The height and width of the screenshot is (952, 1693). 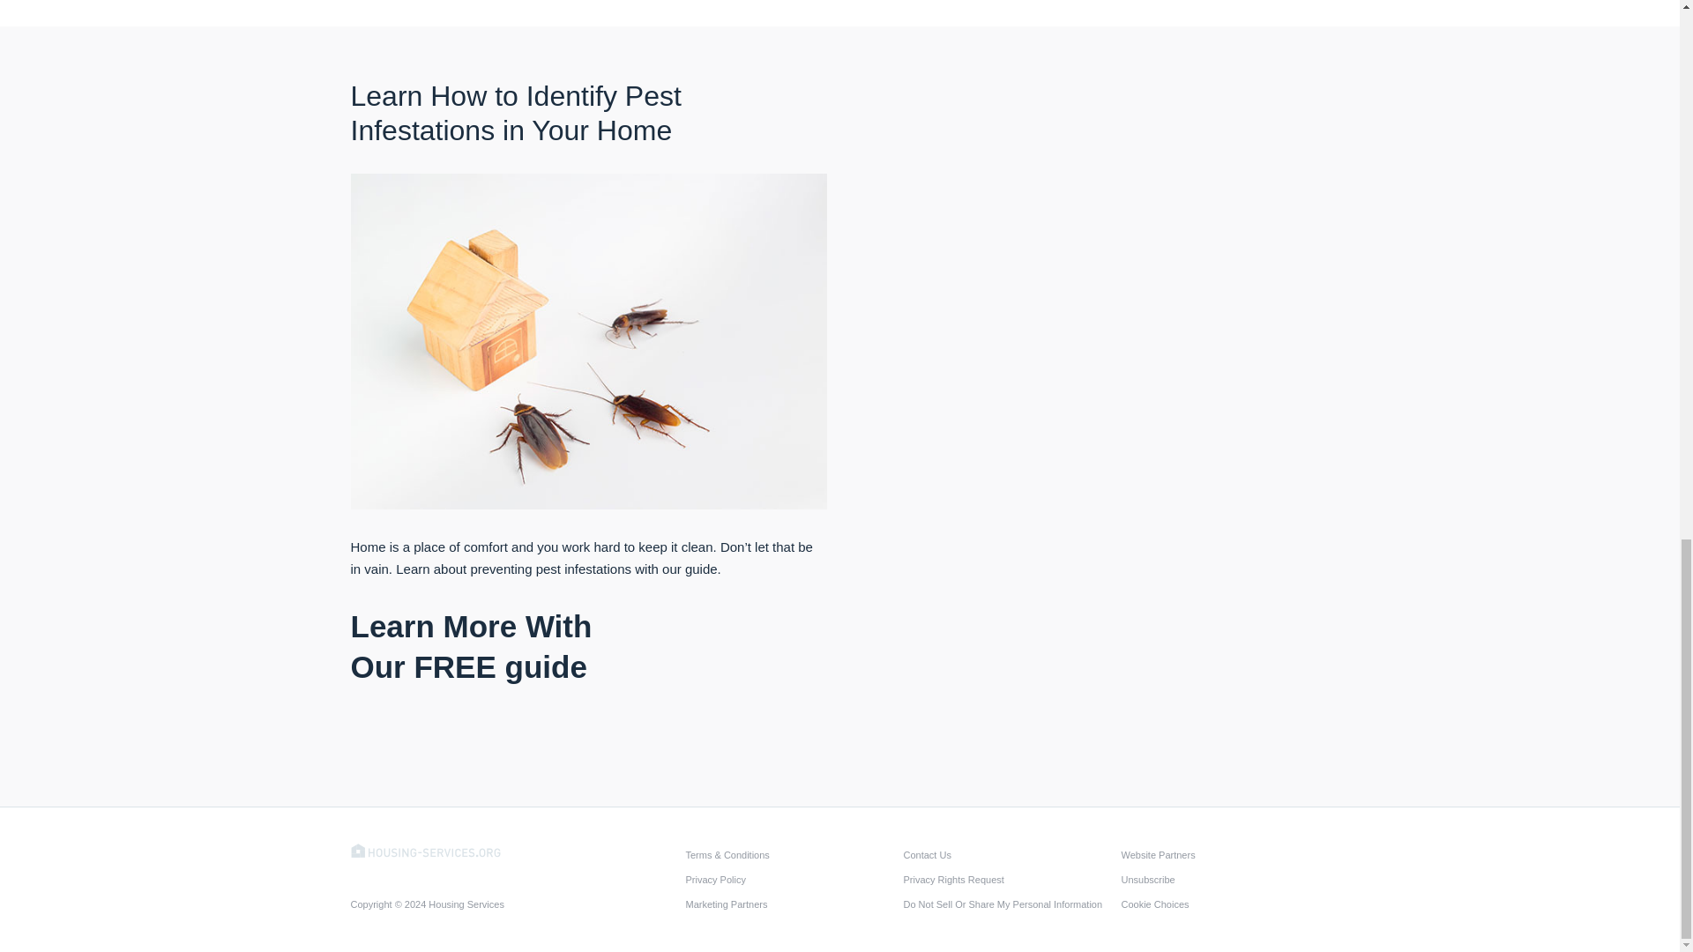 I want to click on Privacy Rights Request, so click(x=1006, y=879).